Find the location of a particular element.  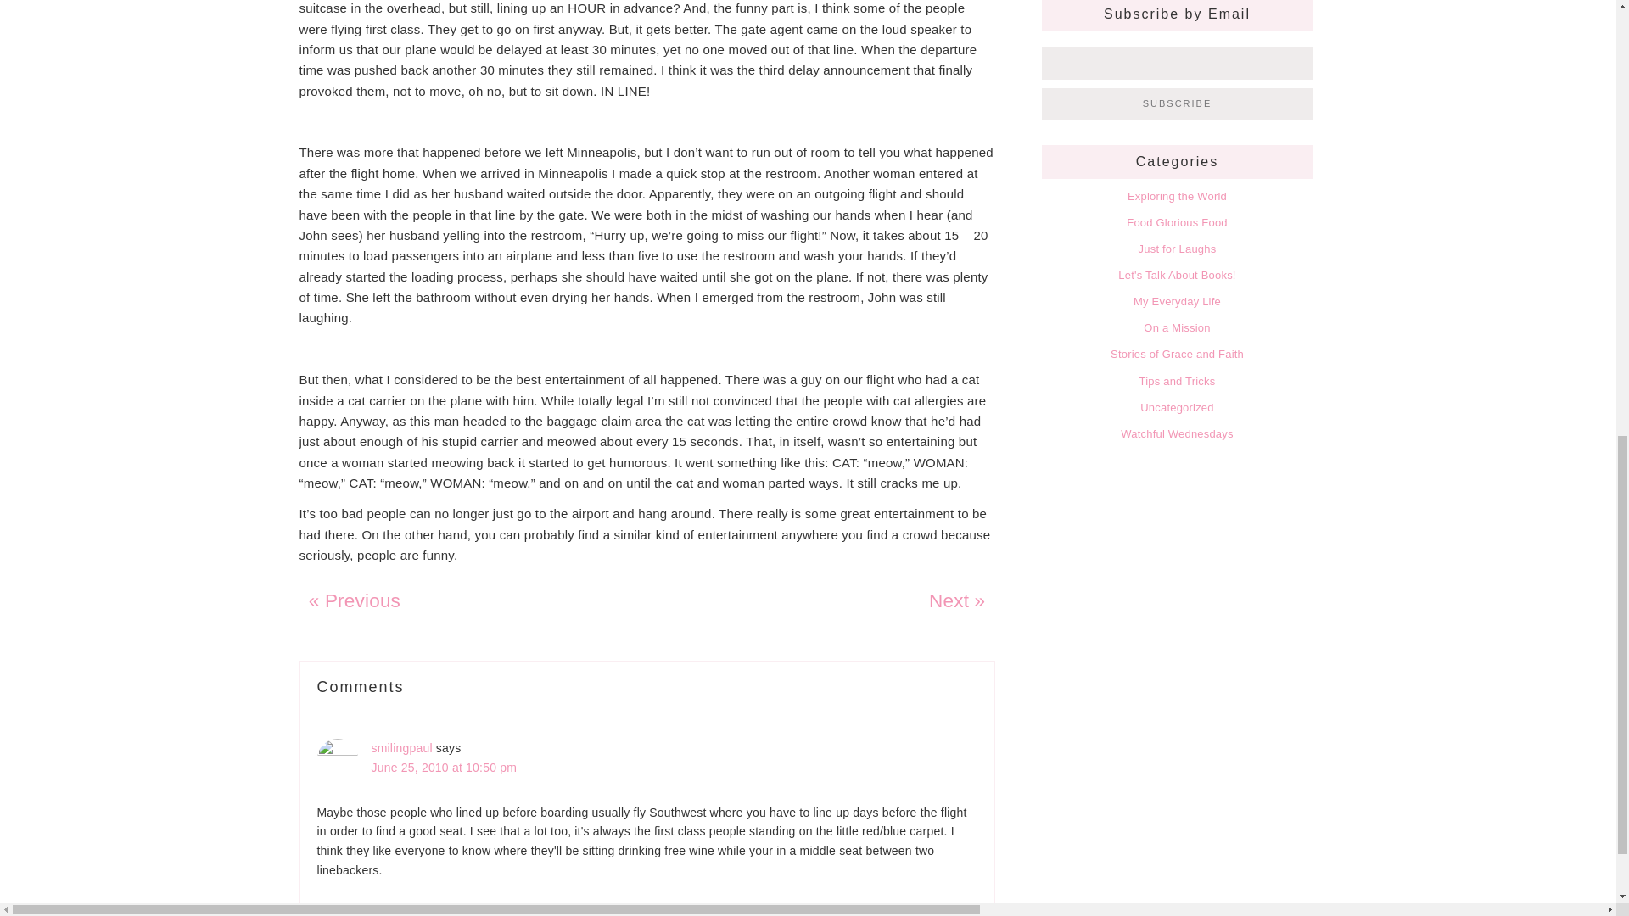

Stories of Grace and Faith is located at coordinates (1178, 355).